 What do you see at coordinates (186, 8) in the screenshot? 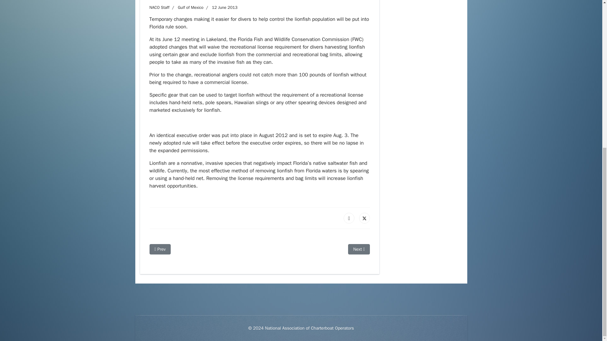
I see `Category: Gulf of Mexico ` at bounding box center [186, 8].